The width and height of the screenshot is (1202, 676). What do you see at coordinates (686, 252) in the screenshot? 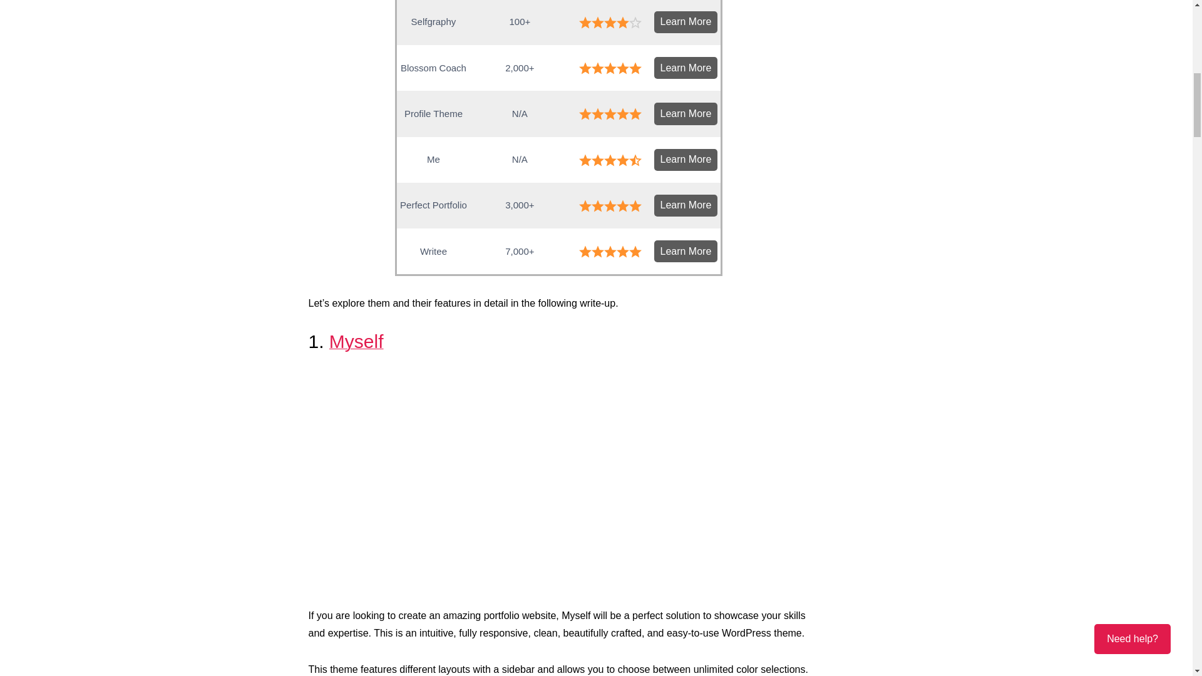
I see `Learn More` at bounding box center [686, 252].